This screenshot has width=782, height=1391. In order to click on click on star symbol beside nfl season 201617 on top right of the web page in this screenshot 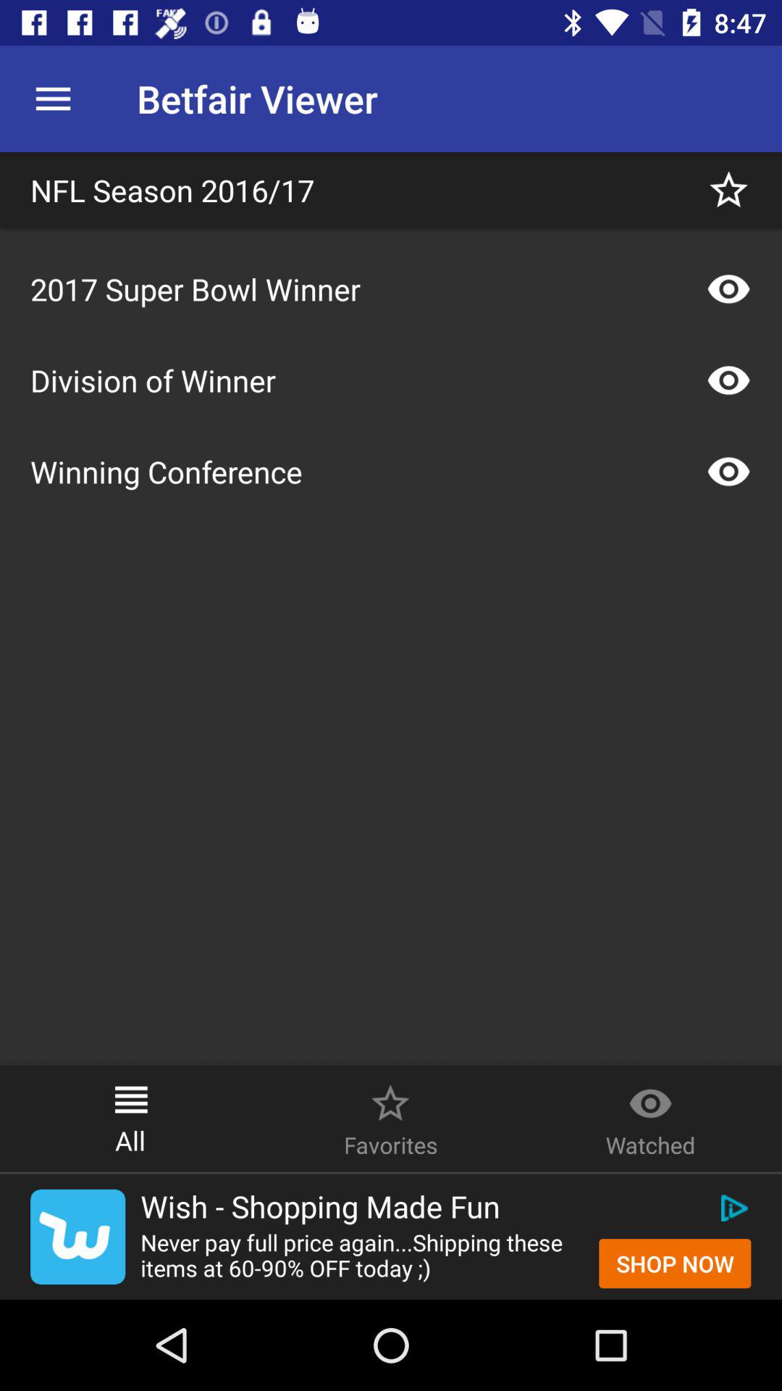, I will do `click(728, 190)`.